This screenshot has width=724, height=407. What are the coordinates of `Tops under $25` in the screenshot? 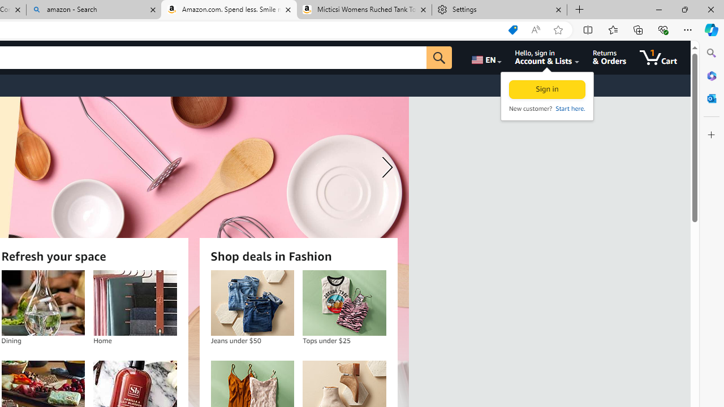 It's located at (344, 303).